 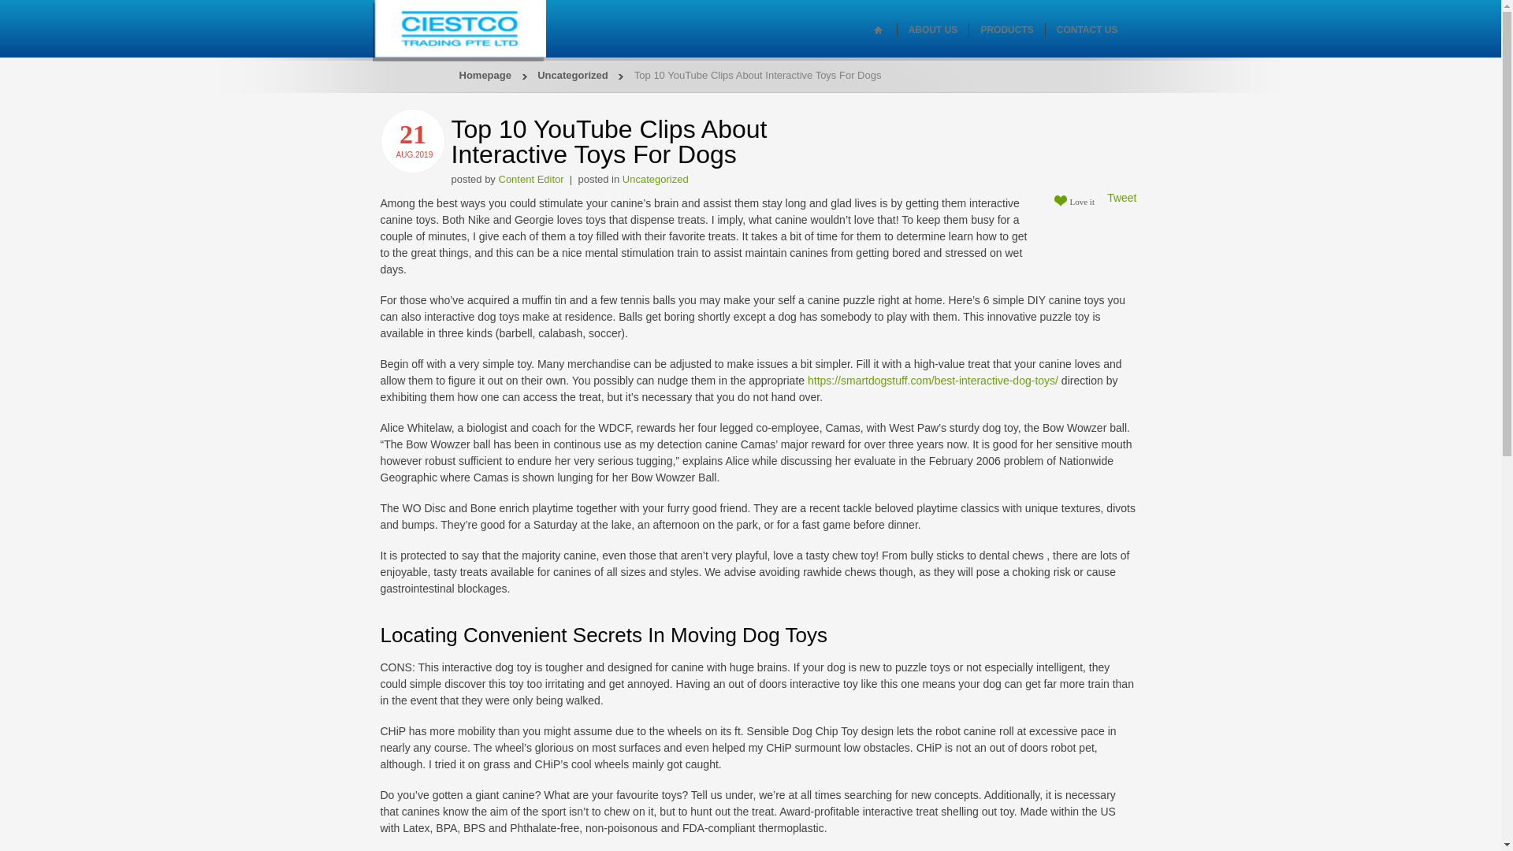 I want to click on Uncategorized, so click(x=572, y=74).